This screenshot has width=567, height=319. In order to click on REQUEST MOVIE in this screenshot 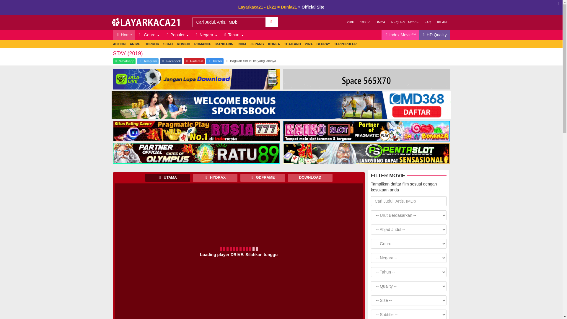, I will do `click(405, 22)`.